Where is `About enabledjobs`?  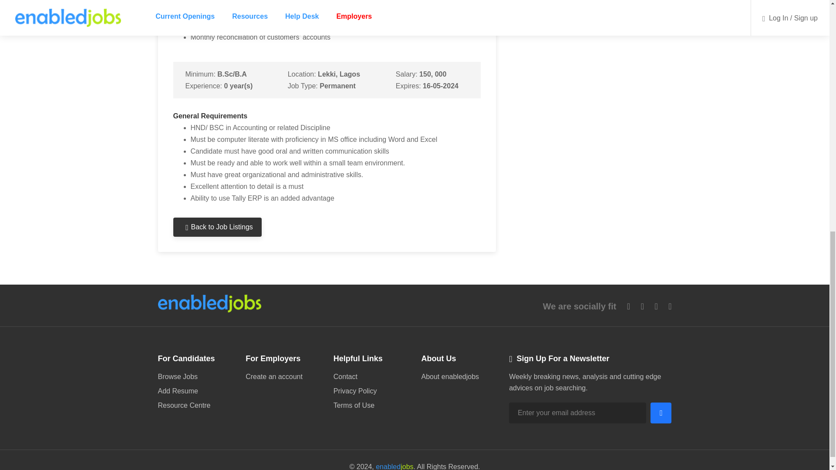 About enabledjobs is located at coordinates (458, 377).